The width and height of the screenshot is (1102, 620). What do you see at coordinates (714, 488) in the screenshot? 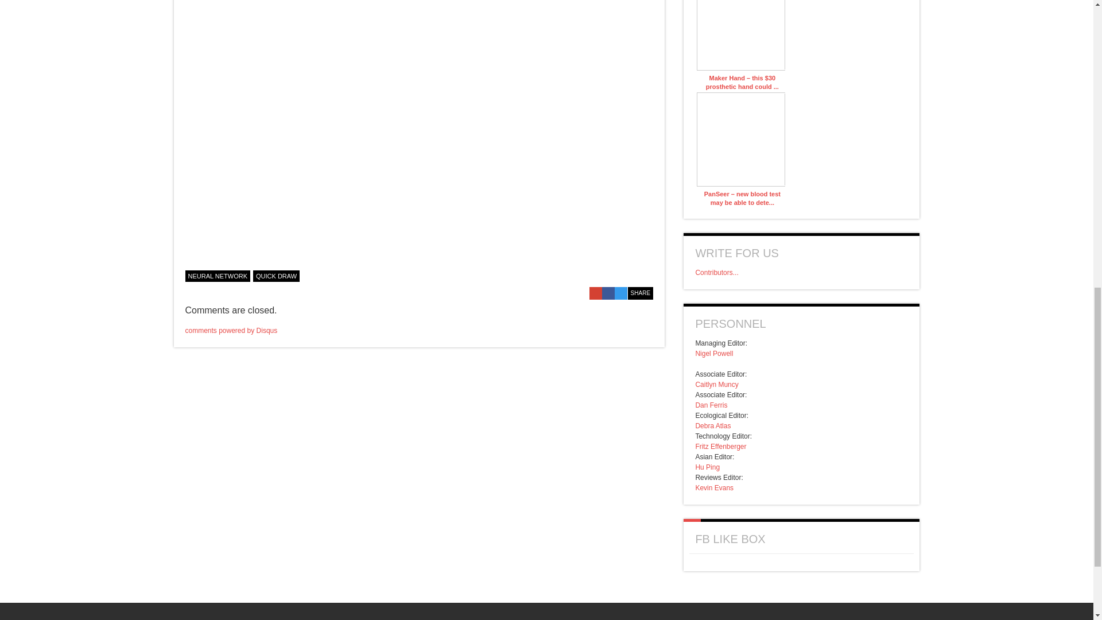
I see `Kevin Evans` at bounding box center [714, 488].